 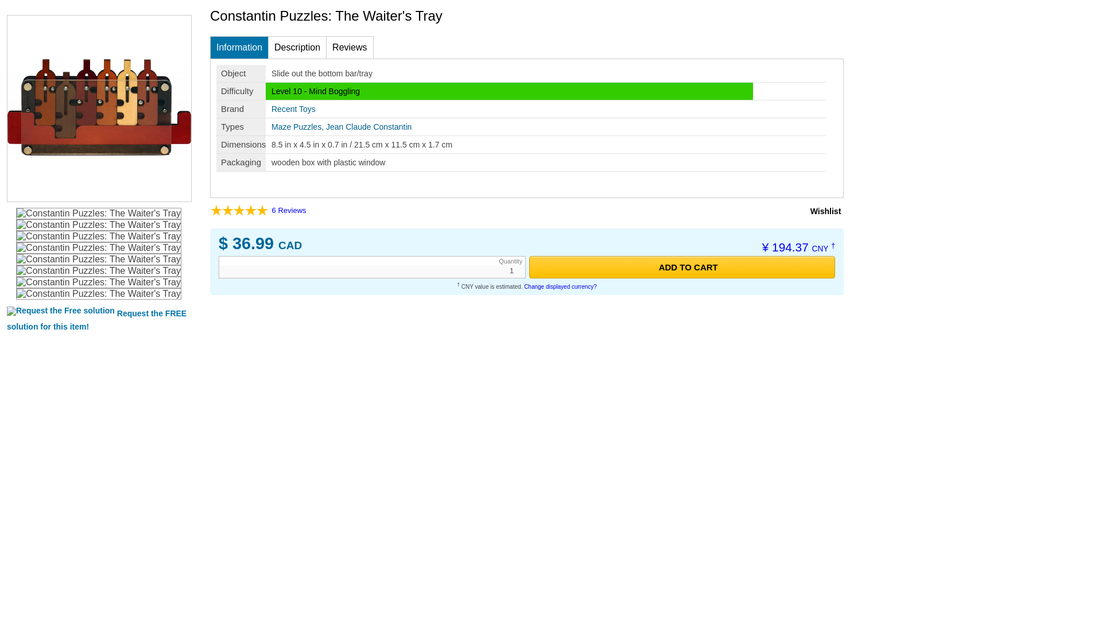 I want to click on Constantin Puzzles: The Waiter's Tray, so click(x=99, y=259).